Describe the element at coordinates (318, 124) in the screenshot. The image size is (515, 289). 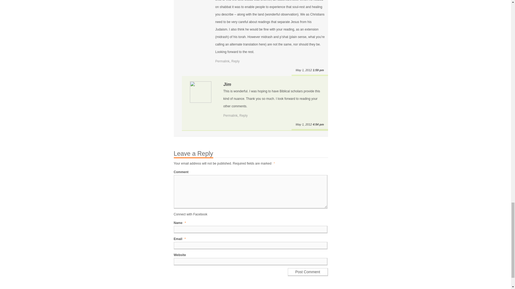
I see `4:54 pm` at that location.